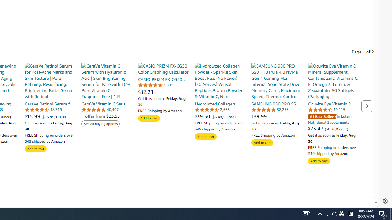 This screenshot has width=392, height=220. I want to click on Class: a-link-normal, so click(333, 104).